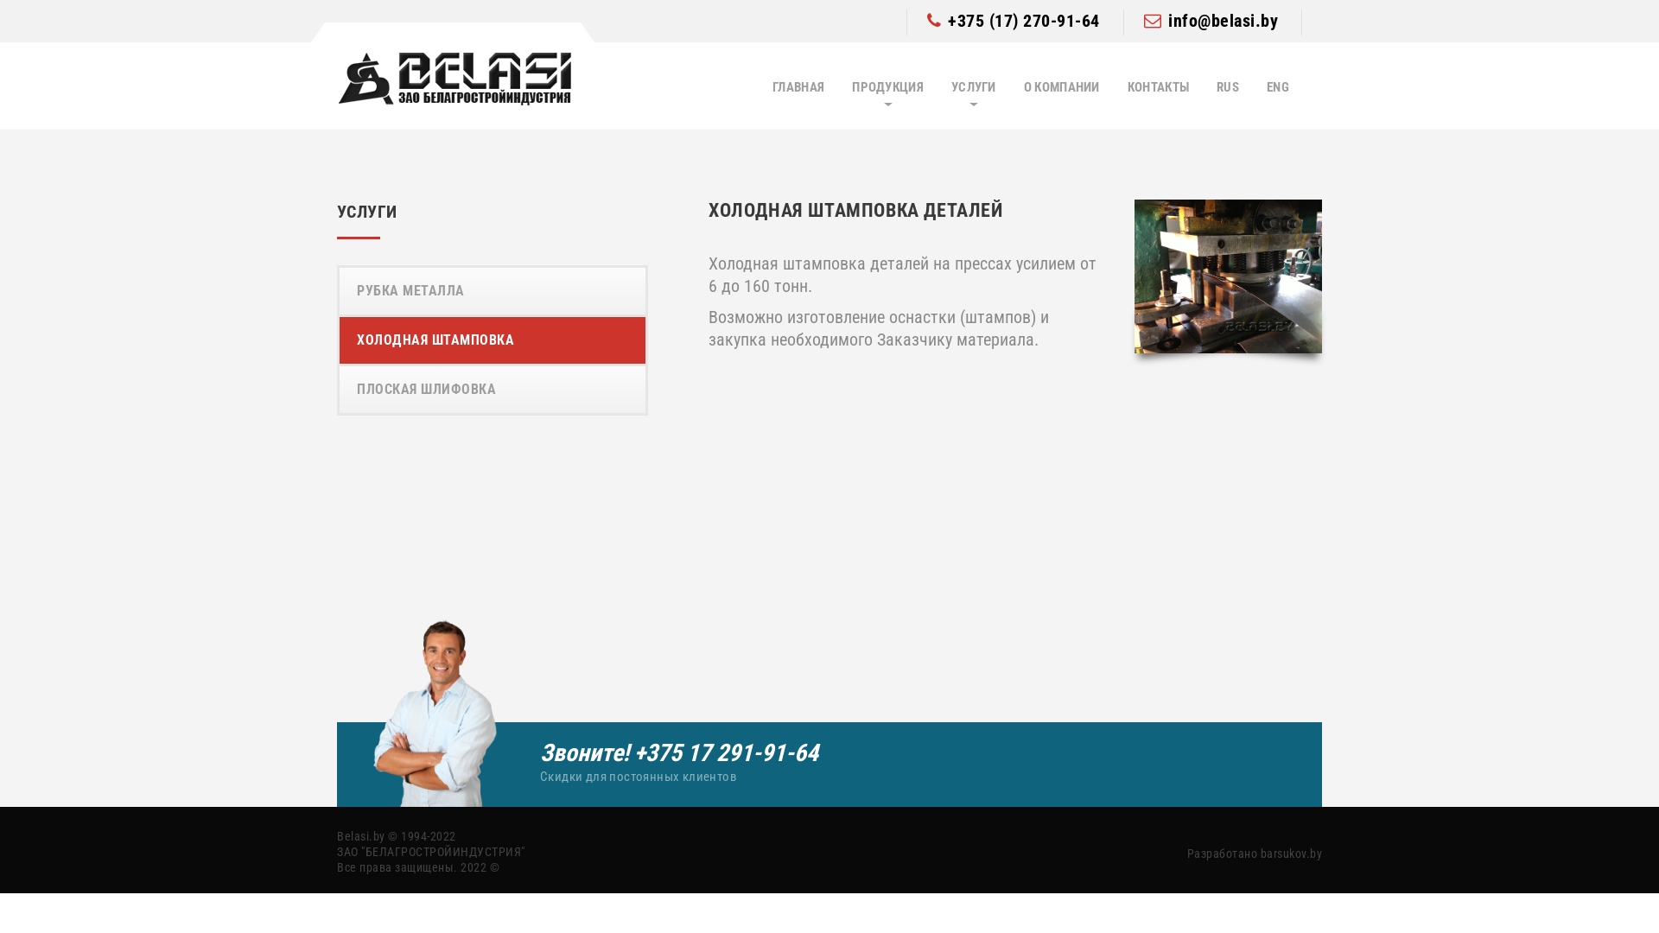 This screenshot has height=933, width=1659. Describe the element at coordinates (726, 753) in the screenshot. I see `+375 17 291-91-64` at that location.